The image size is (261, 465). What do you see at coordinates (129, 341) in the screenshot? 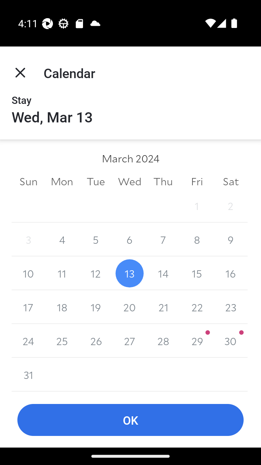
I see `27 27 March 2024` at bounding box center [129, 341].